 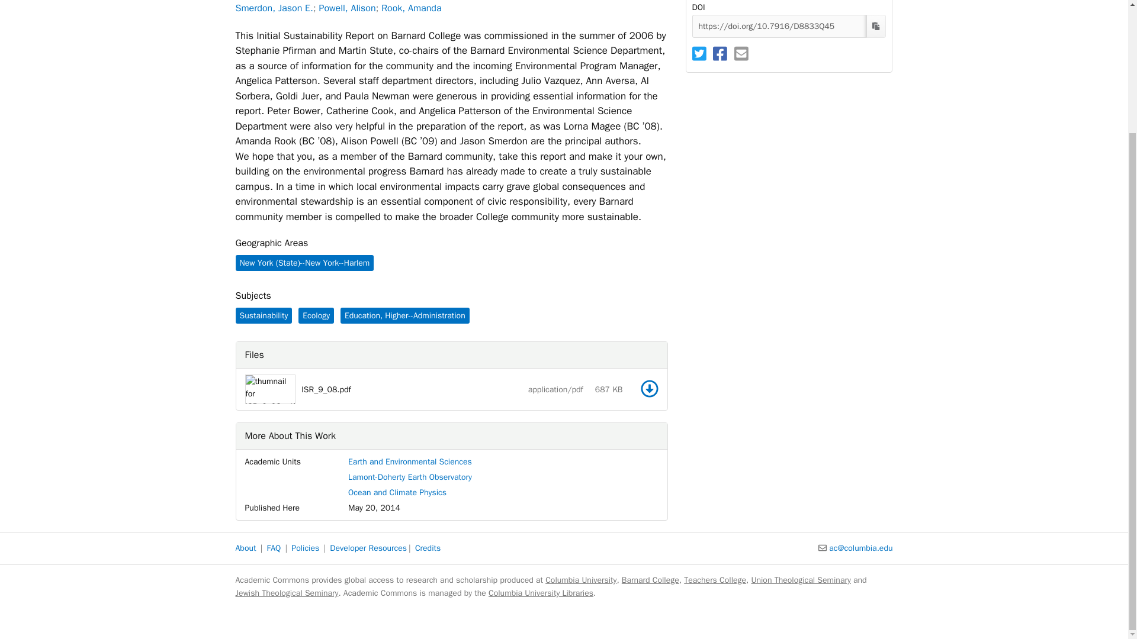 I want to click on Smerdon, Jason E., so click(x=274, y=8).